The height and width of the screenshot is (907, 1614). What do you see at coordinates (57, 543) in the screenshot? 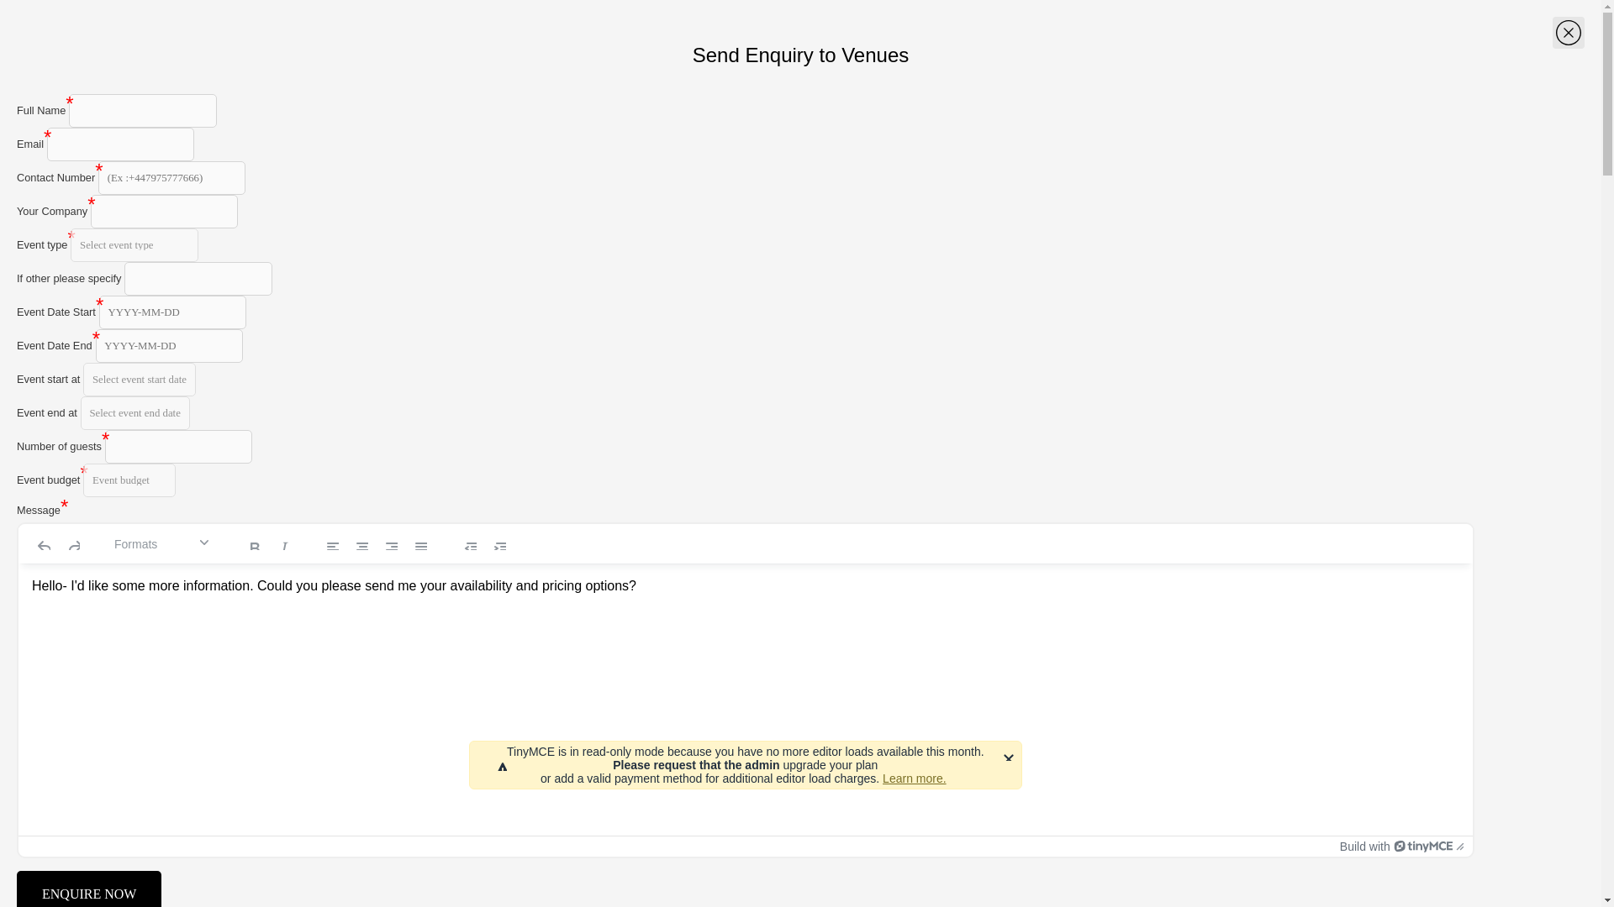
I see `history` at bounding box center [57, 543].